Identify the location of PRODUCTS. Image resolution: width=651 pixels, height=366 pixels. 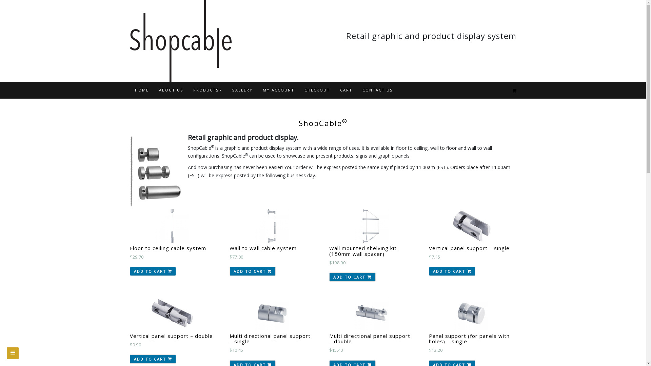
(207, 90).